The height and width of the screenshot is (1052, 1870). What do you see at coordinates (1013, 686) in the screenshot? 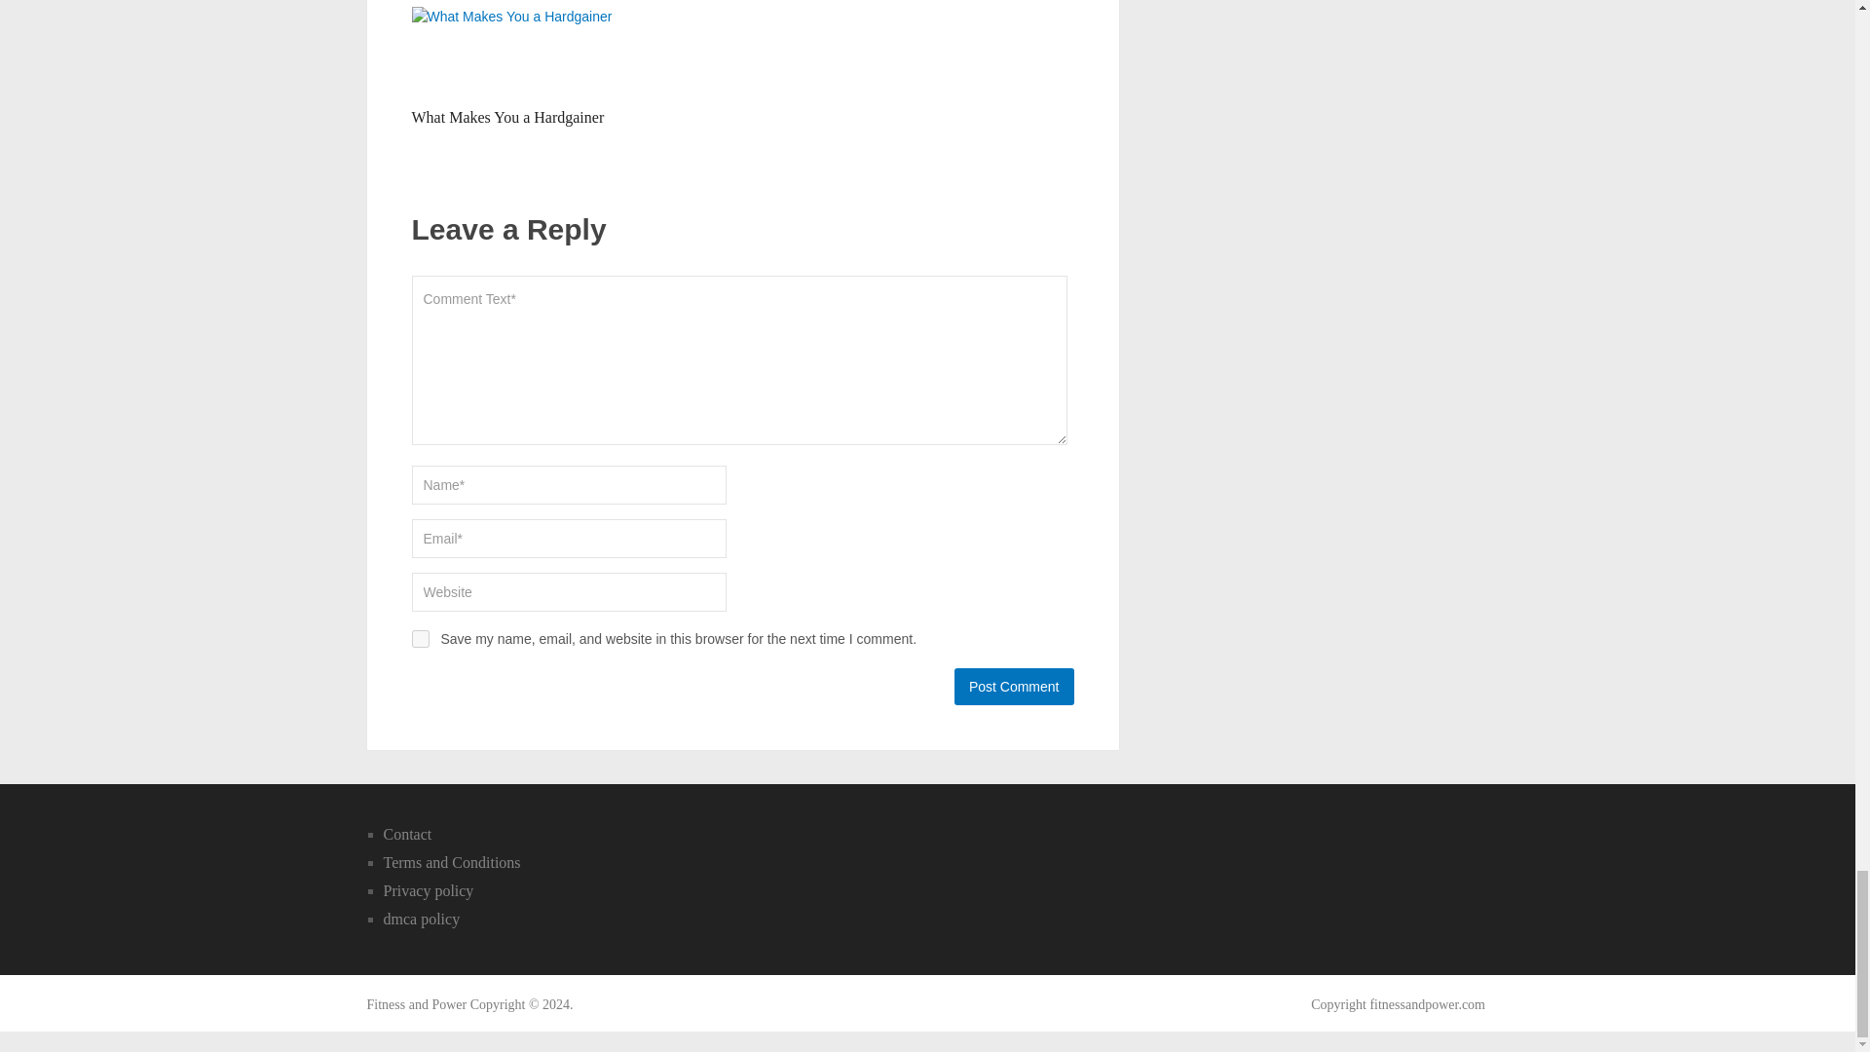
I see `Post Comment` at bounding box center [1013, 686].